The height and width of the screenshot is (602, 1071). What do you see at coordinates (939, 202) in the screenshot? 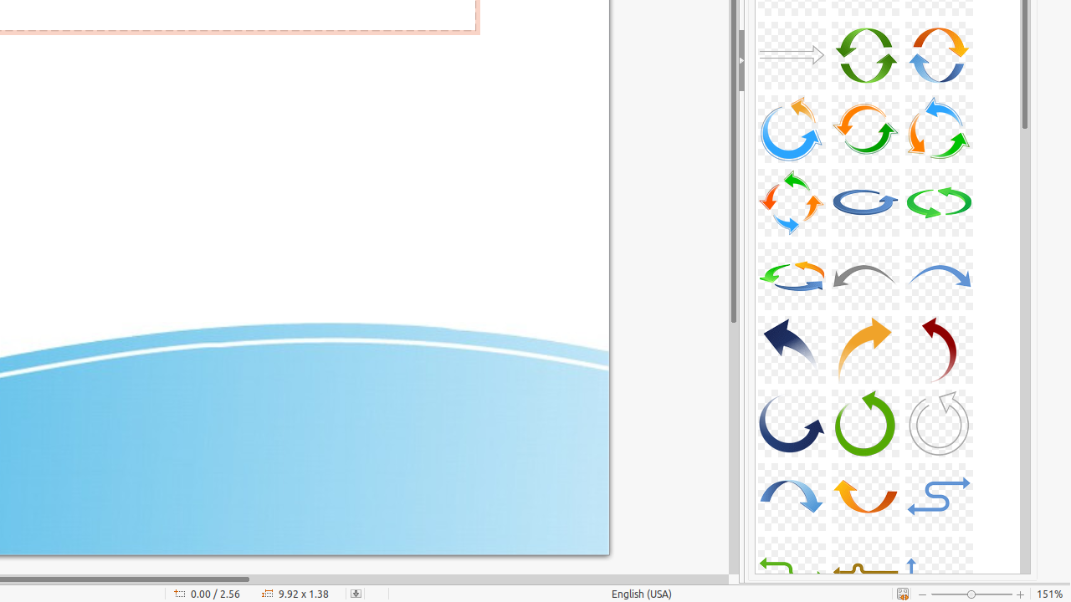
I see `A21-CircleArrow-Green` at bounding box center [939, 202].